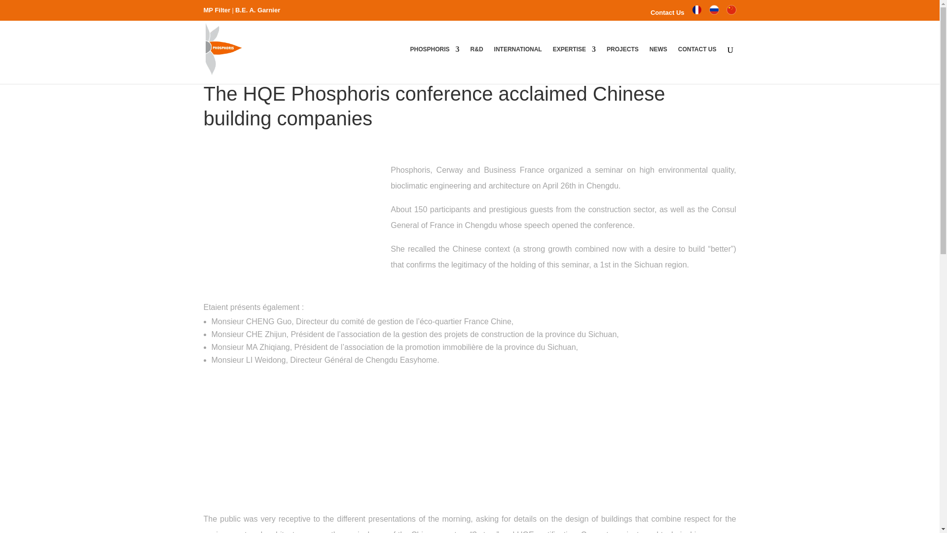 The image size is (947, 533). What do you see at coordinates (435, 64) in the screenshot?
I see `PHOSPHORIS` at bounding box center [435, 64].